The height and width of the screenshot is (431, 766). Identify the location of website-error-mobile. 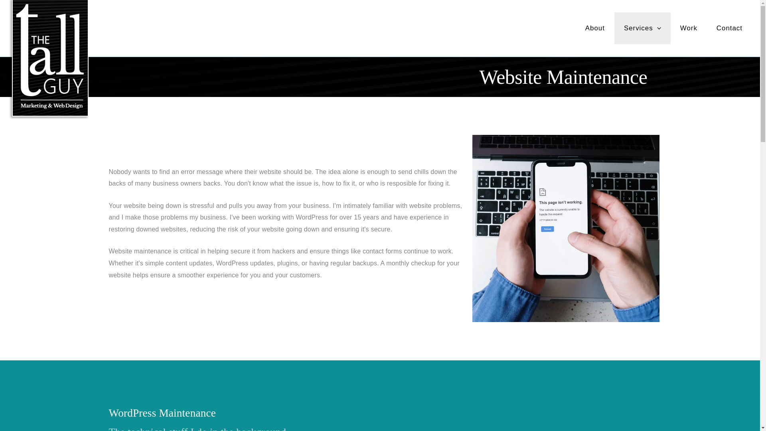
(566, 228).